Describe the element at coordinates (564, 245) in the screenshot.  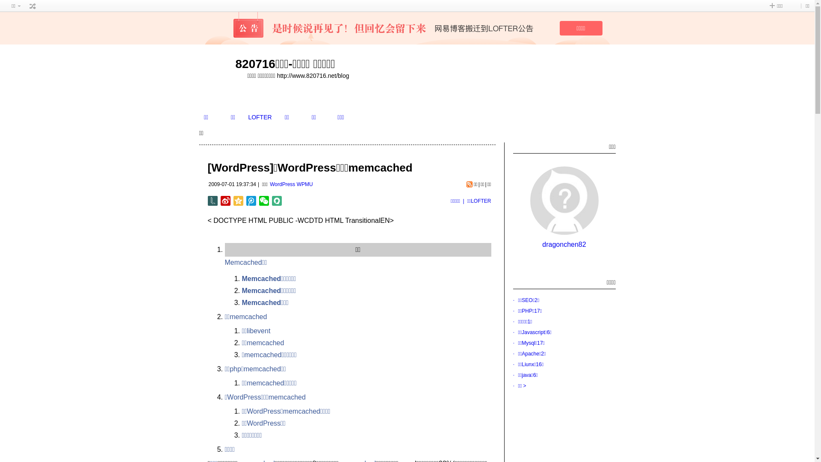
I see `dragonchen82` at that location.